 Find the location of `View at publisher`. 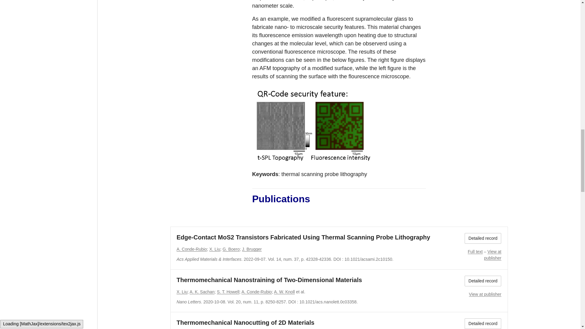

View at publisher is located at coordinates (493, 255).